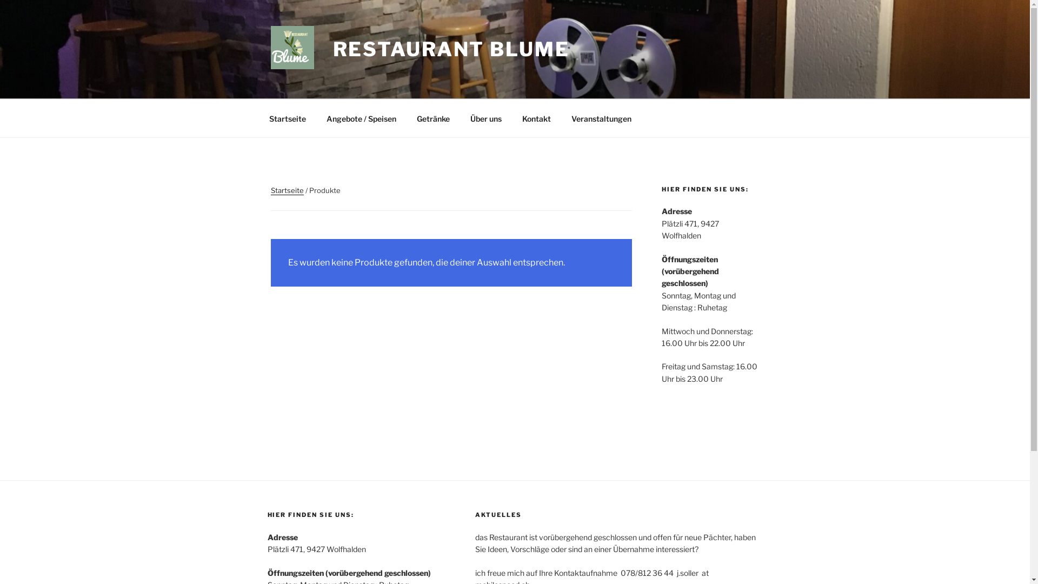 The image size is (1038, 584). I want to click on Startseite, so click(287, 190).